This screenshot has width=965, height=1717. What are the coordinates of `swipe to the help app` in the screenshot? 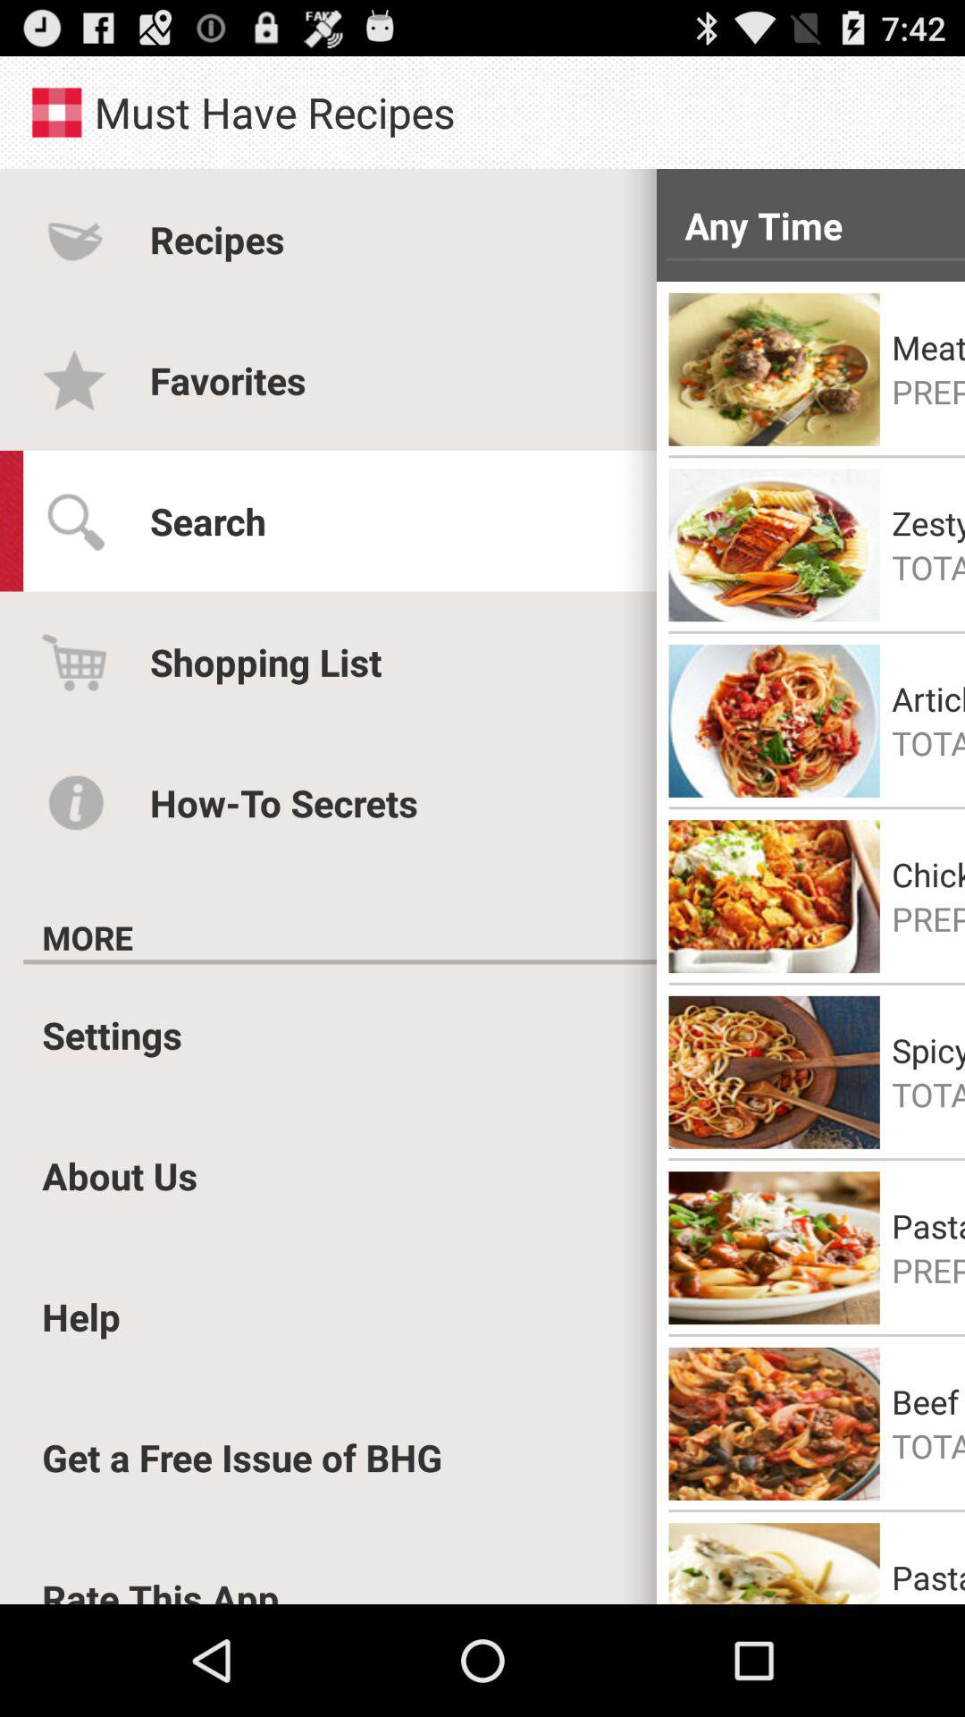 It's located at (81, 1316).